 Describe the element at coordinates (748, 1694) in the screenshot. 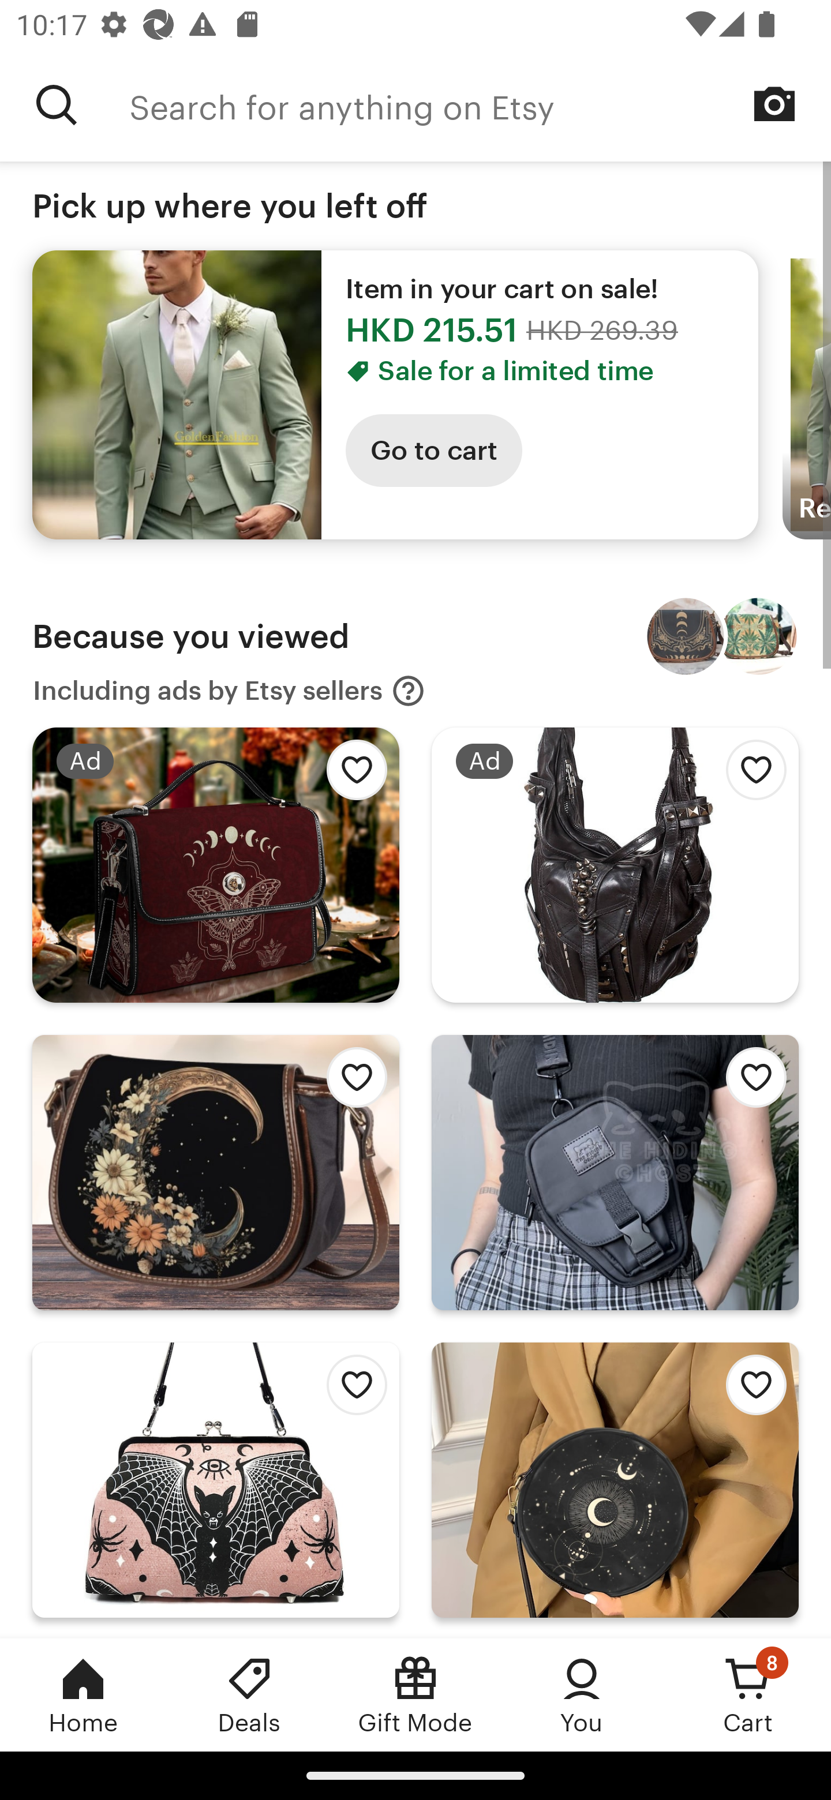

I see `Cart, 8 new notifications Cart` at that location.